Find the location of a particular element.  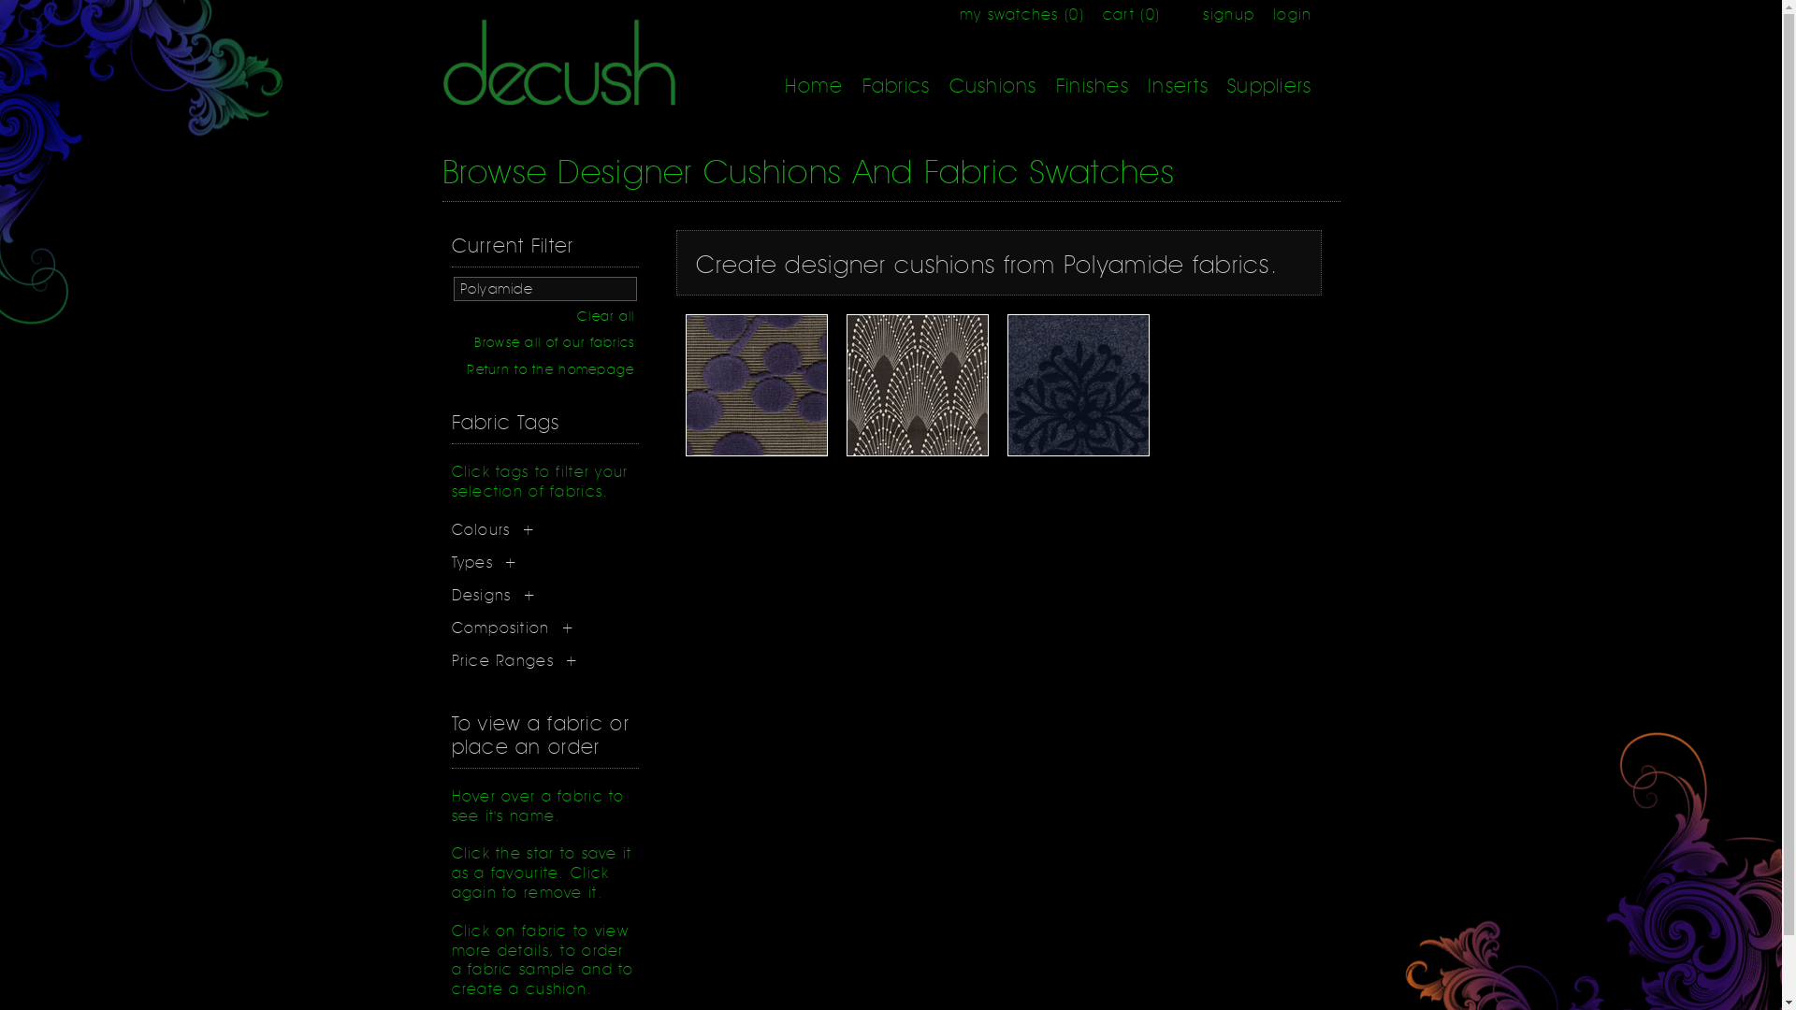

Fabrics is located at coordinates (896, 86).